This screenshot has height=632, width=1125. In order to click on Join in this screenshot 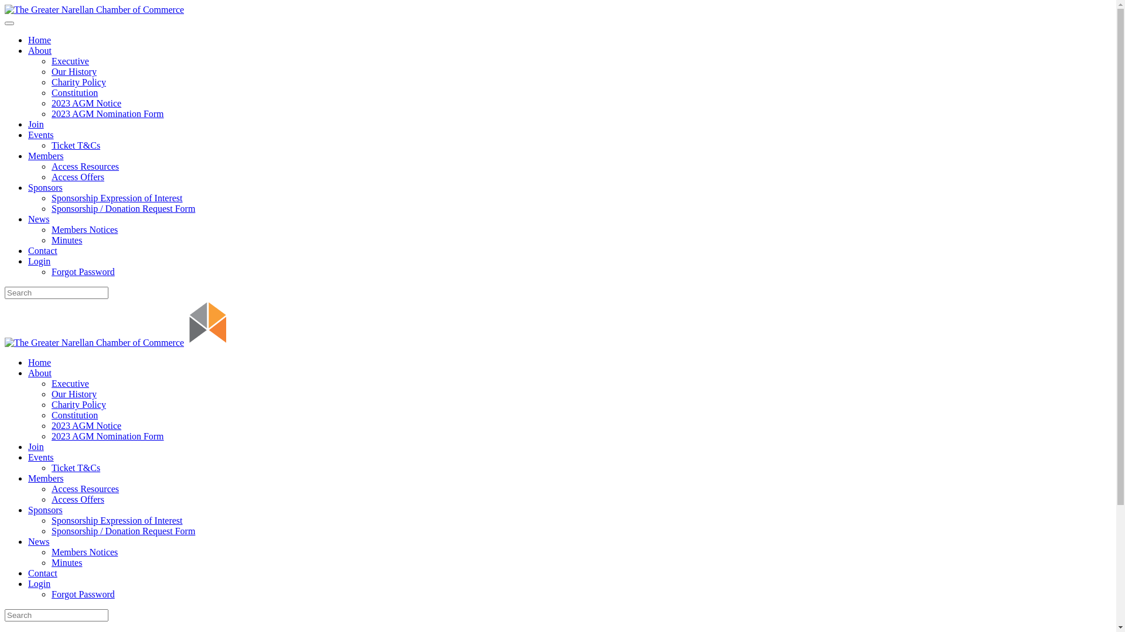, I will do `click(36, 124)`.